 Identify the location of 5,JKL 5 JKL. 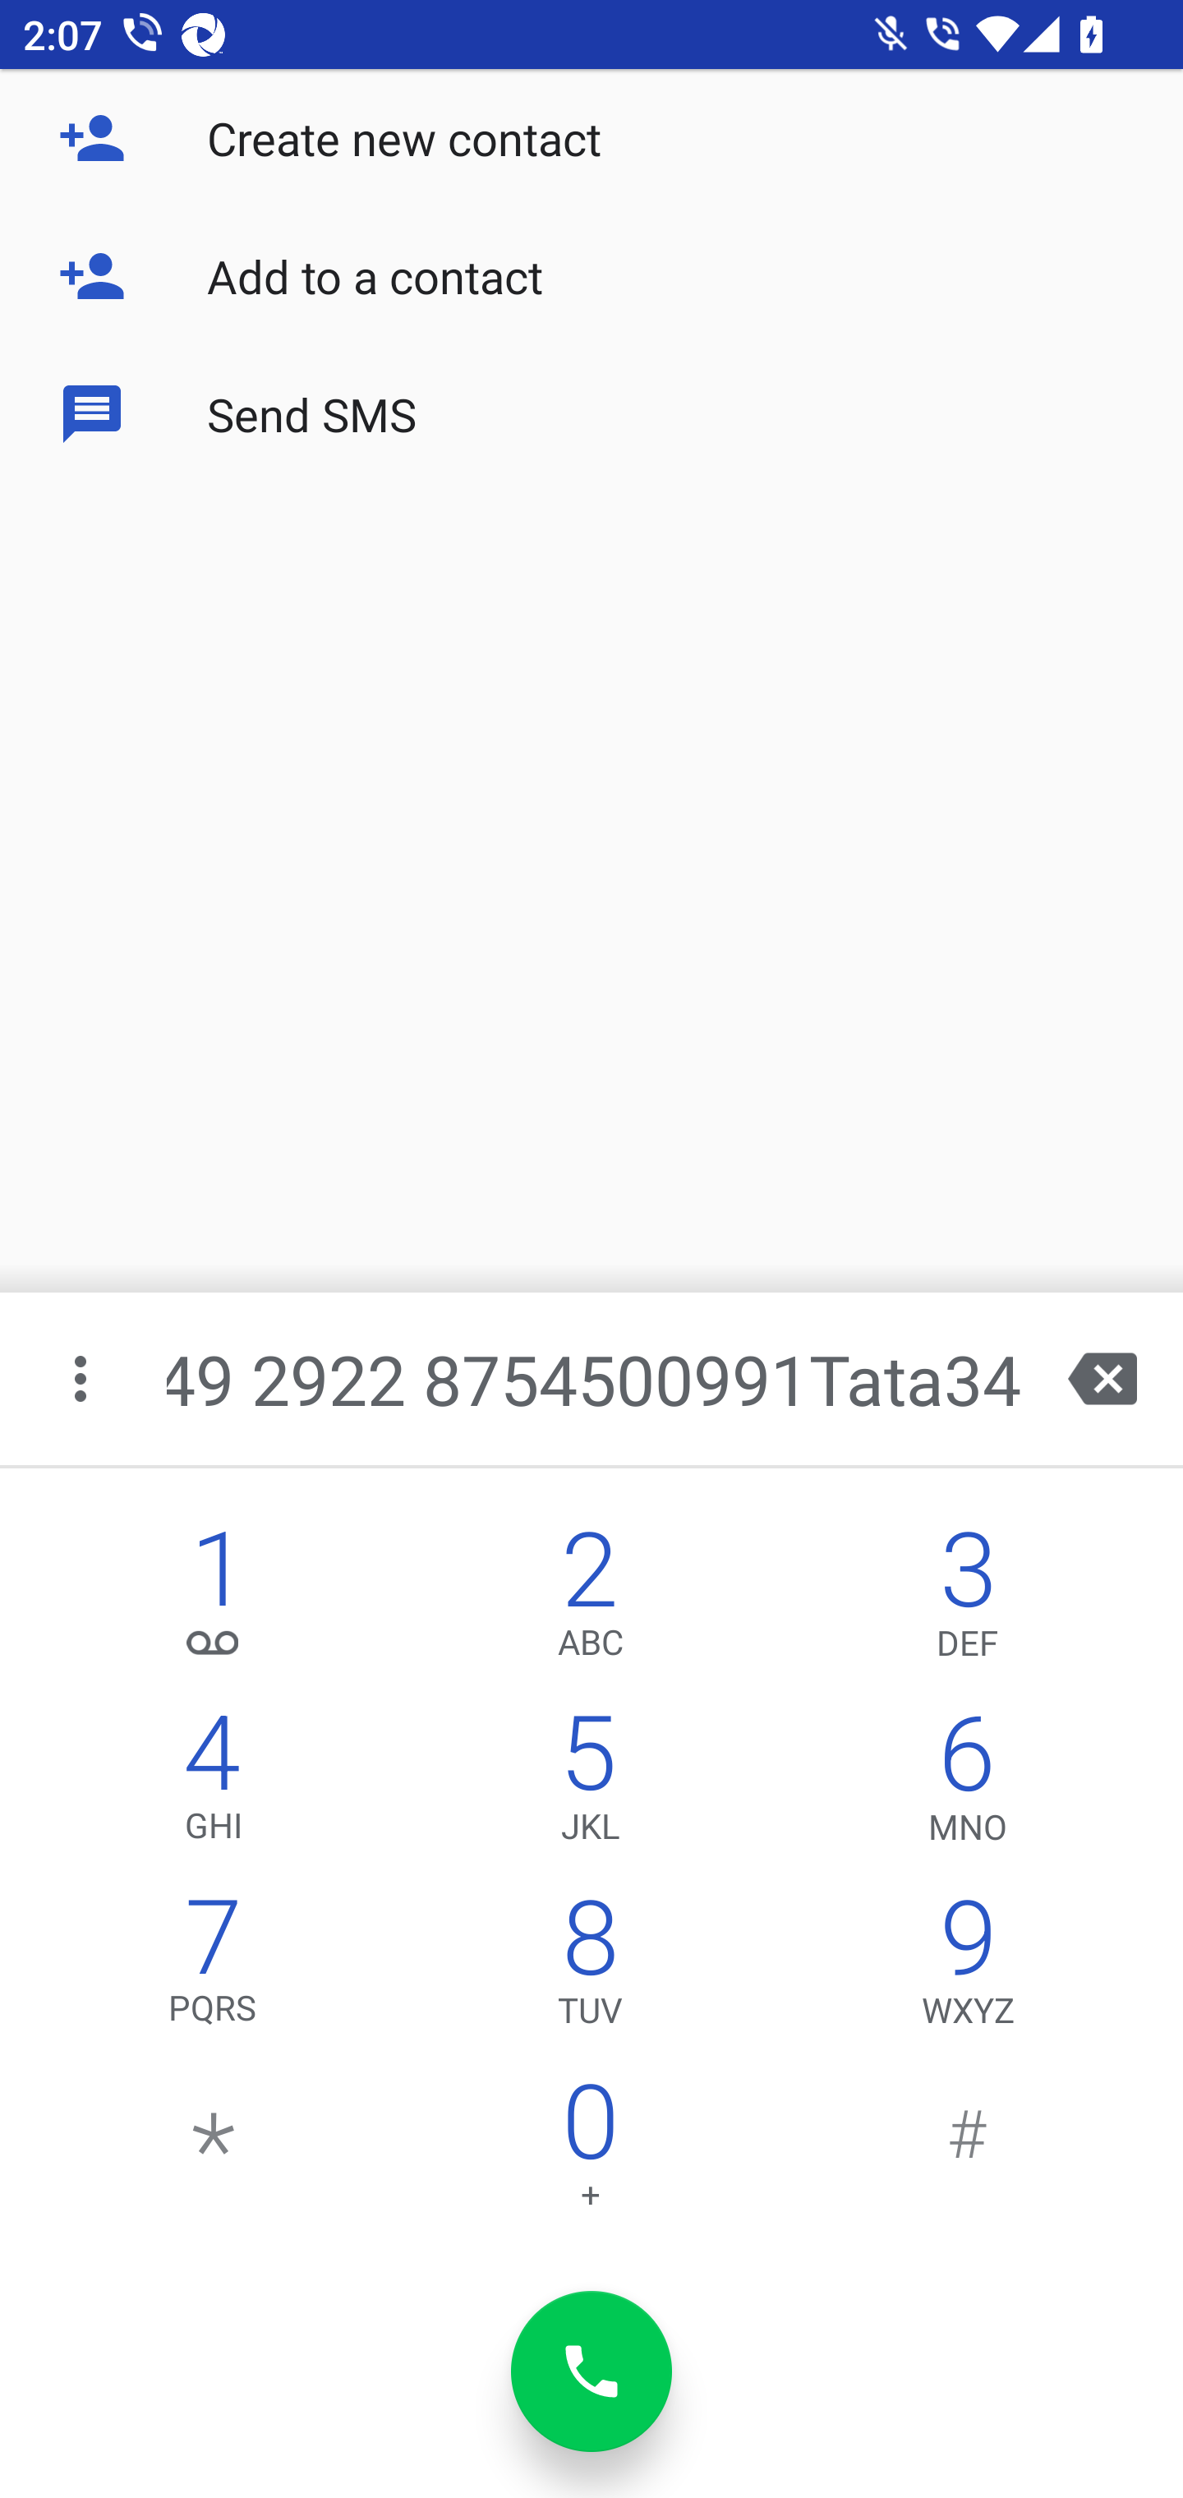
(590, 1785).